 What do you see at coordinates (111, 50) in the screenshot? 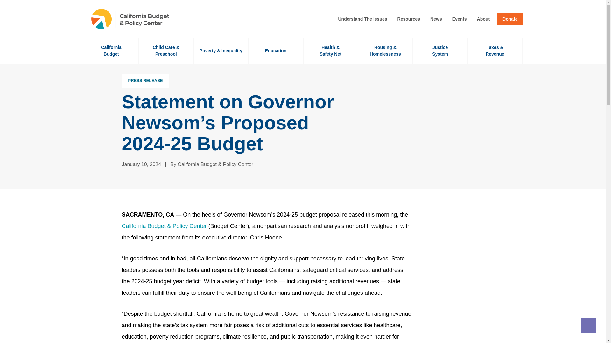
I see `Events` at bounding box center [111, 50].